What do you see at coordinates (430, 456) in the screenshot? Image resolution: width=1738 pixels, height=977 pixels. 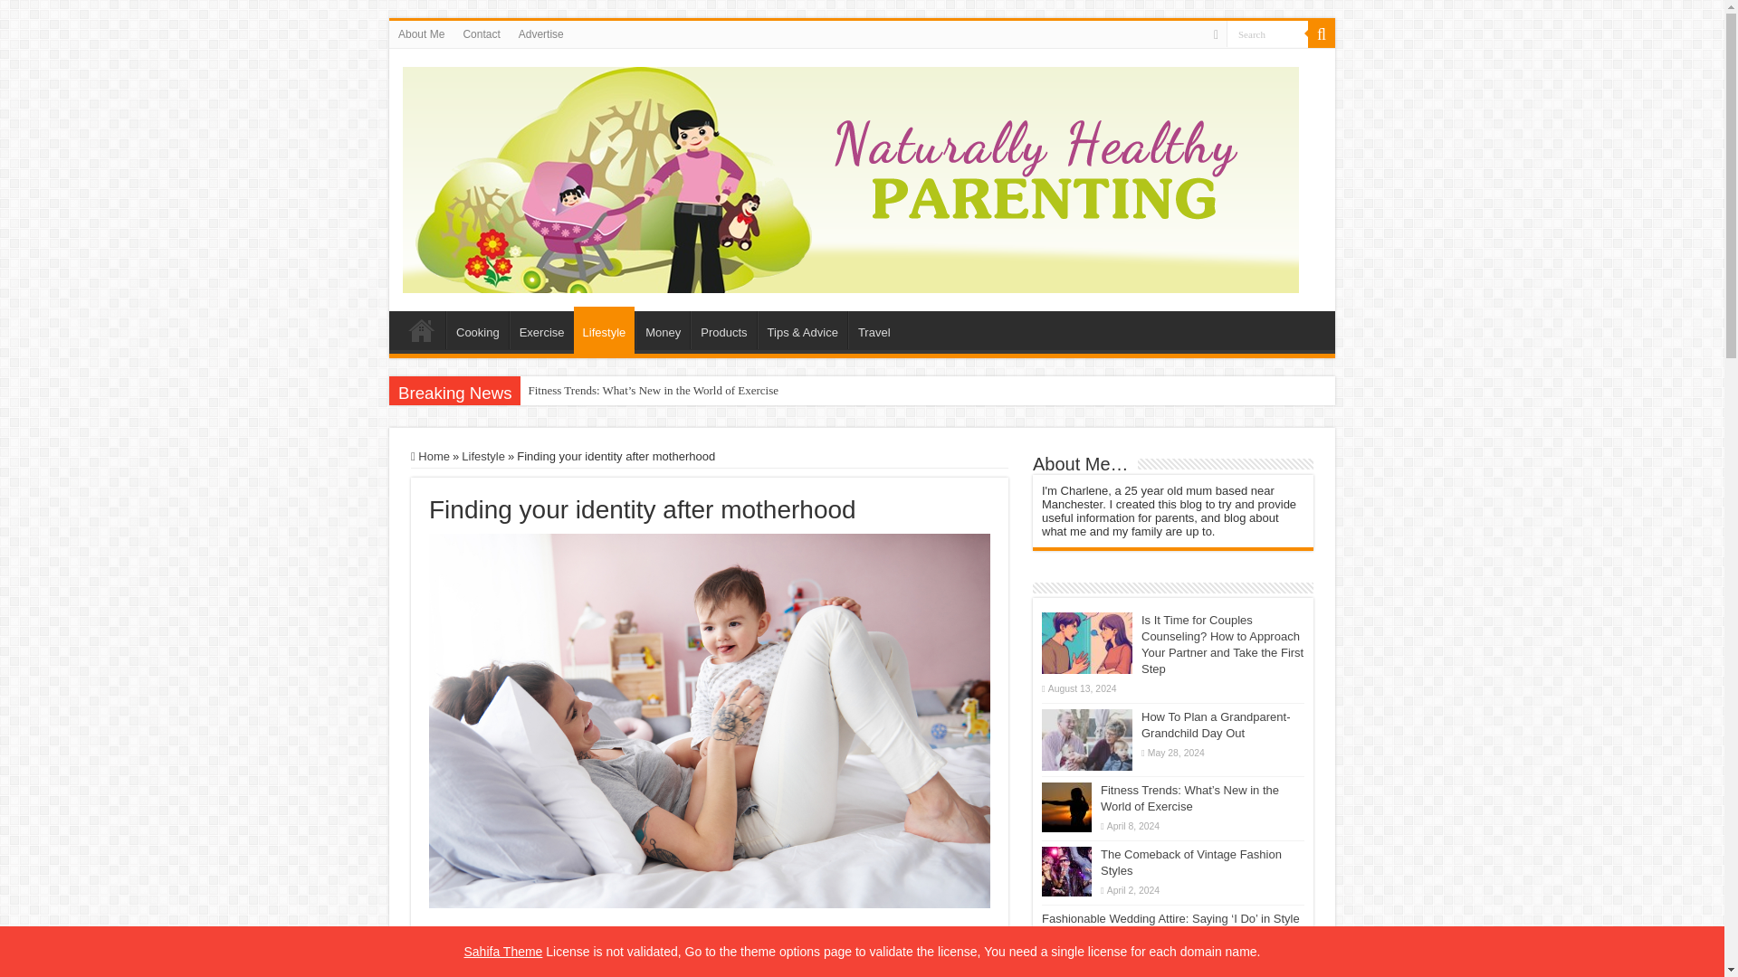 I see `Home` at bounding box center [430, 456].